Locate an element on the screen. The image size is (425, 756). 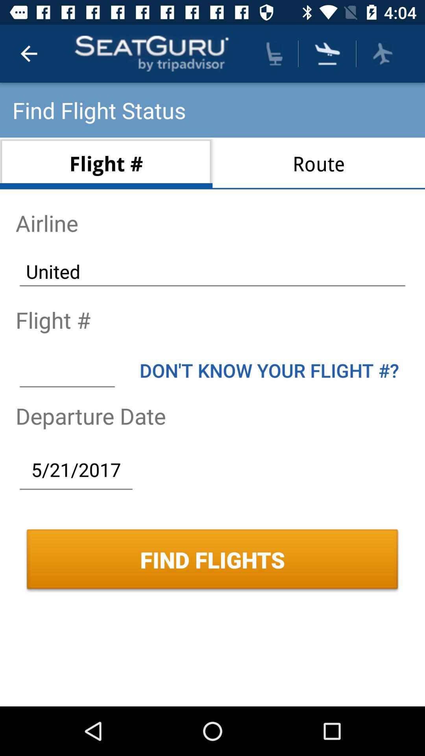
put the flight number is located at coordinates (67, 370).